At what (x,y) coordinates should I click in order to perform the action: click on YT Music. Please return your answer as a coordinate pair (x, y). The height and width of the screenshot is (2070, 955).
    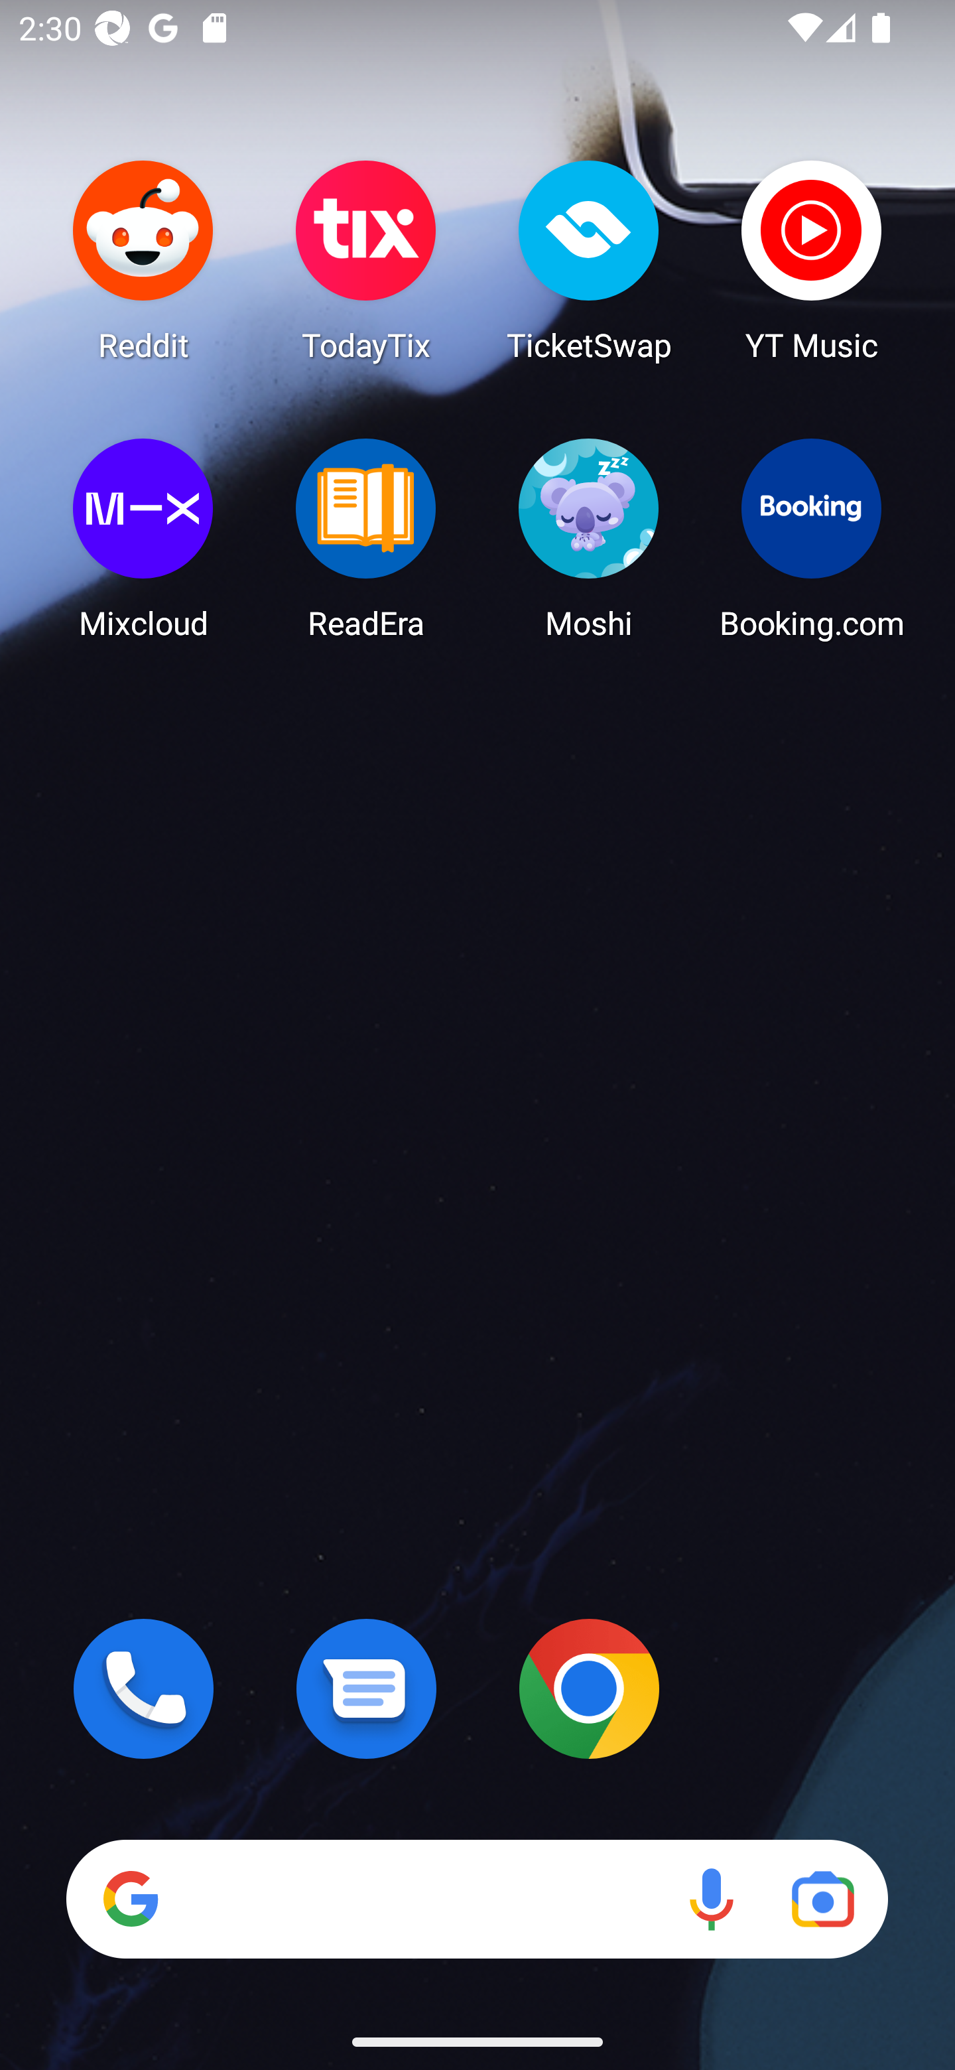
    Looking at the image, I should click on (812, 260).